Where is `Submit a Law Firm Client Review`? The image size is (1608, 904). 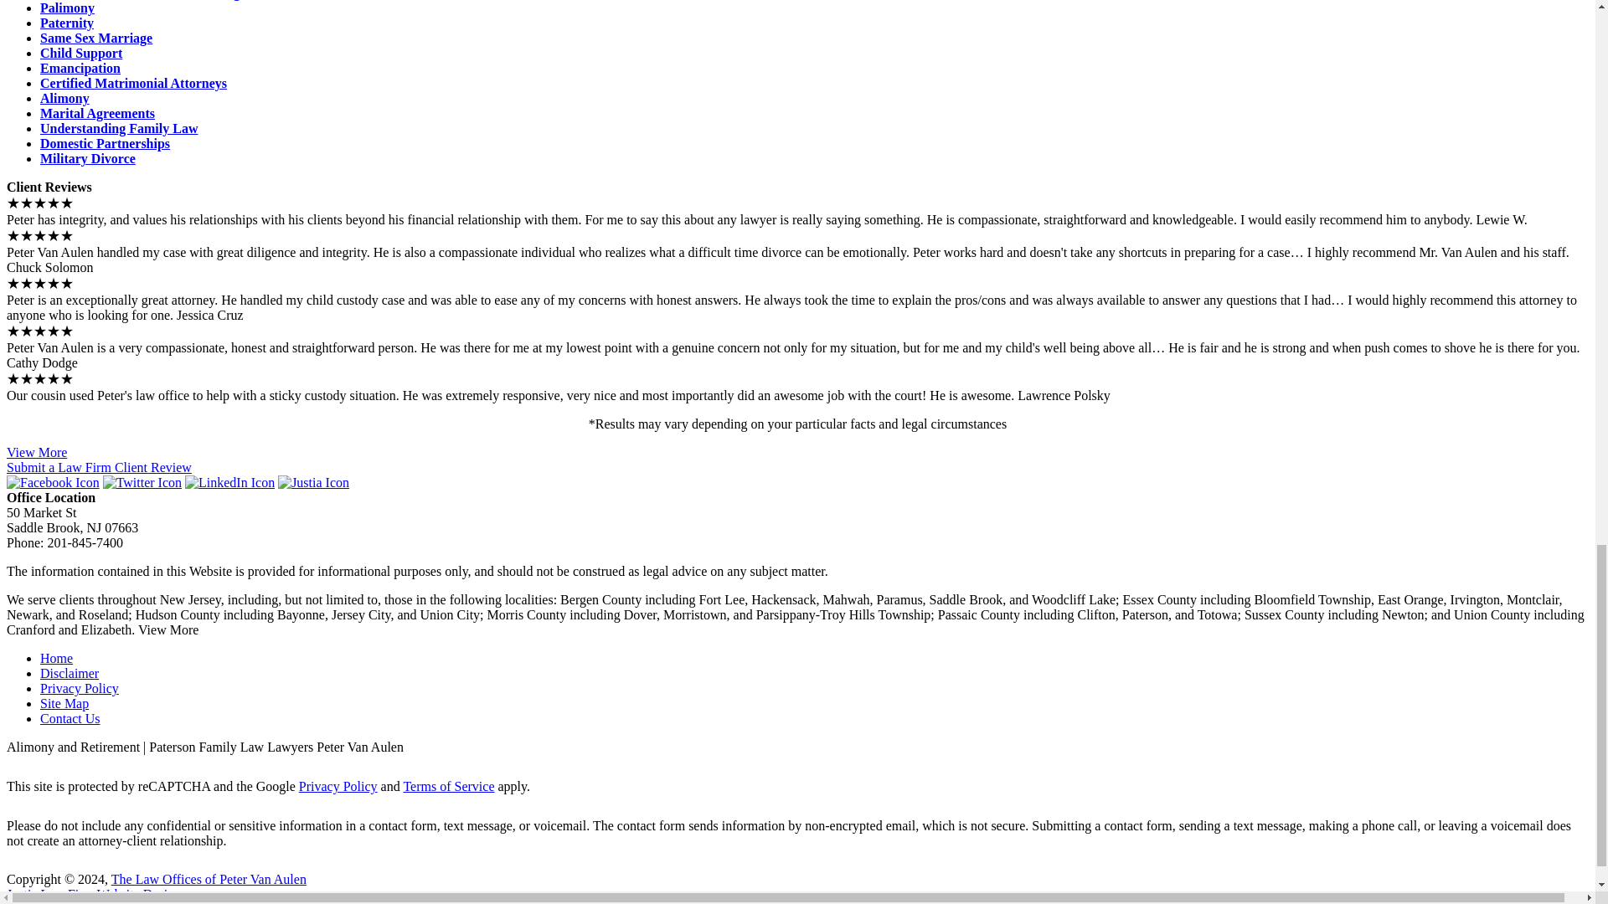
Submit a Law Firm Client Review is located at coordinates (99, 467).